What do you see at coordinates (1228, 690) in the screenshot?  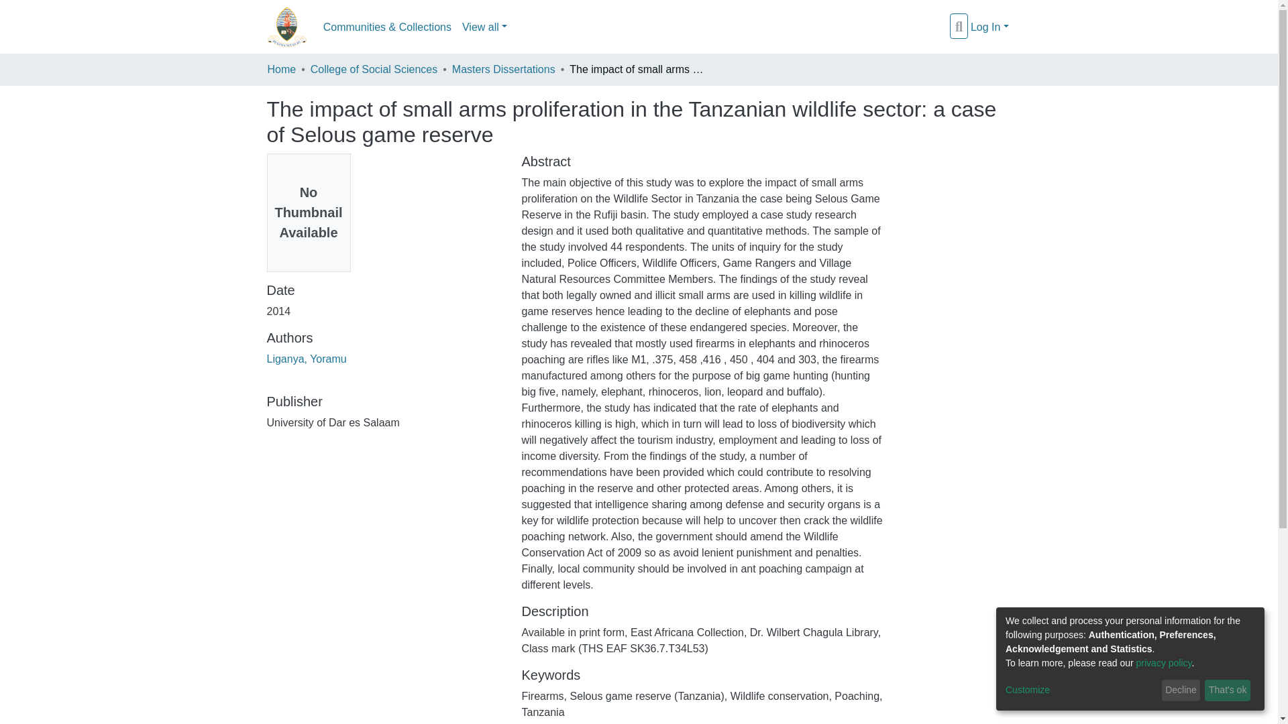 I see `That's ok` at bounding box center [1228, 690].